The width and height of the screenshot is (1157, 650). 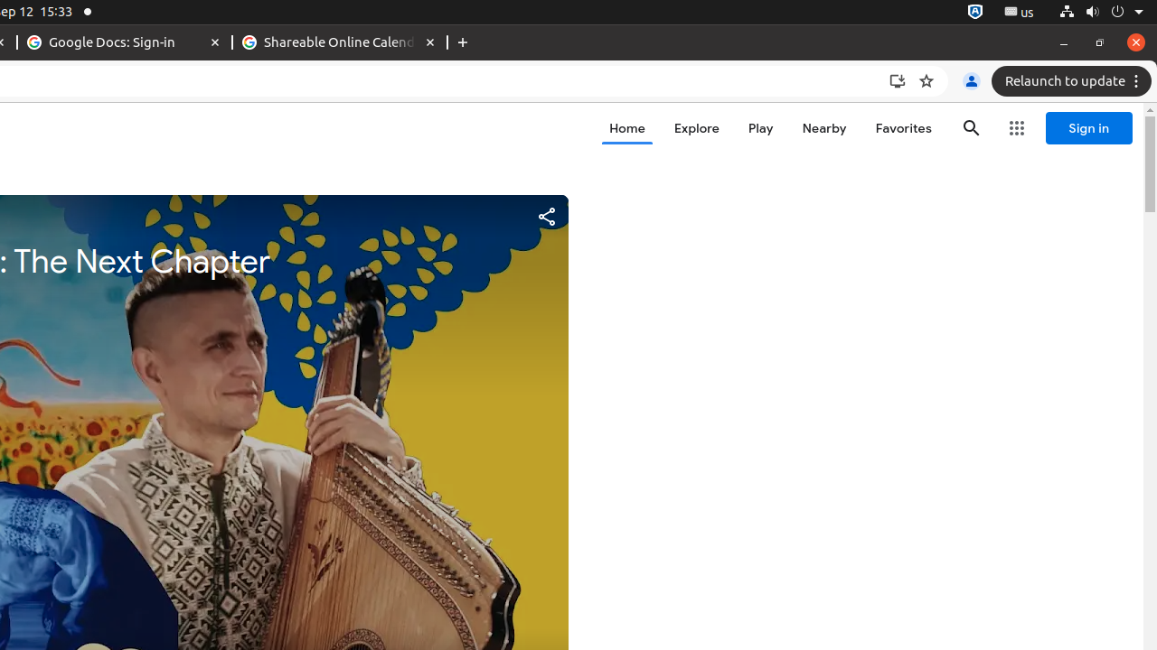 I want to click on Search, so click(x=972, y=128).